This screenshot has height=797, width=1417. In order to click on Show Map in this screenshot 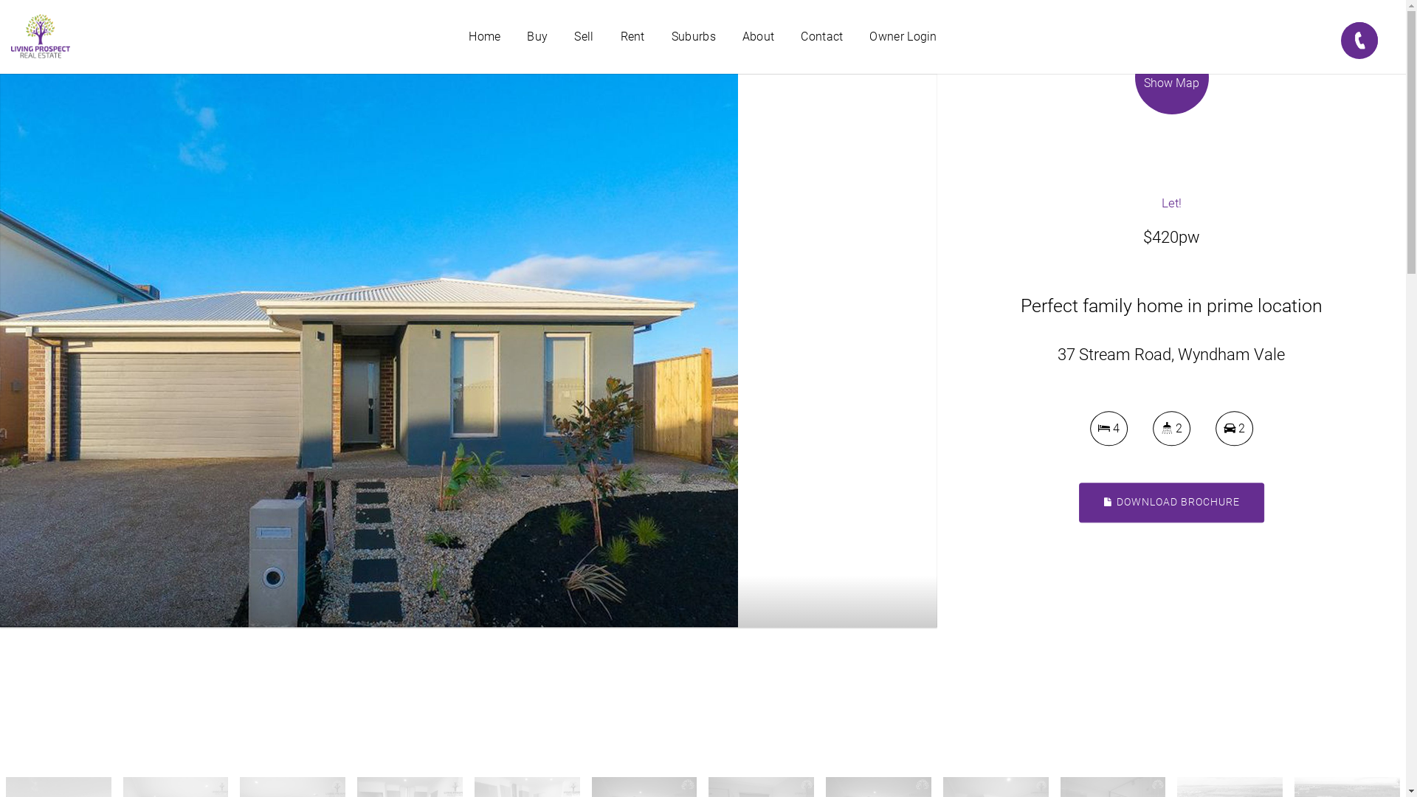, I will do `click(1172, 92)`.